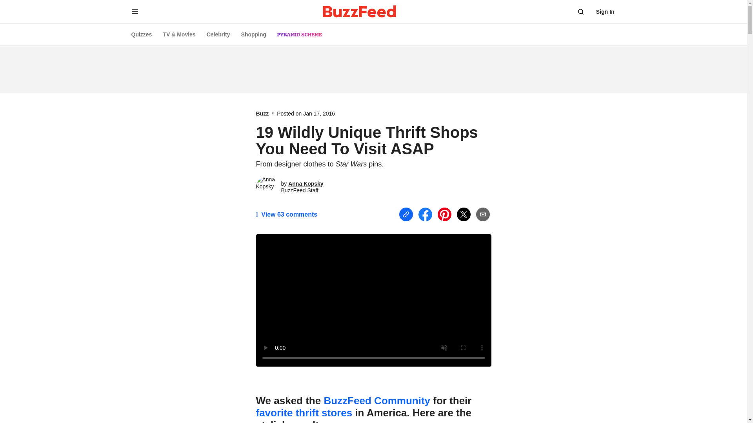  Describe the element at coordinates (444, 214) in the screenshot. I see `Pinterest` at that location.